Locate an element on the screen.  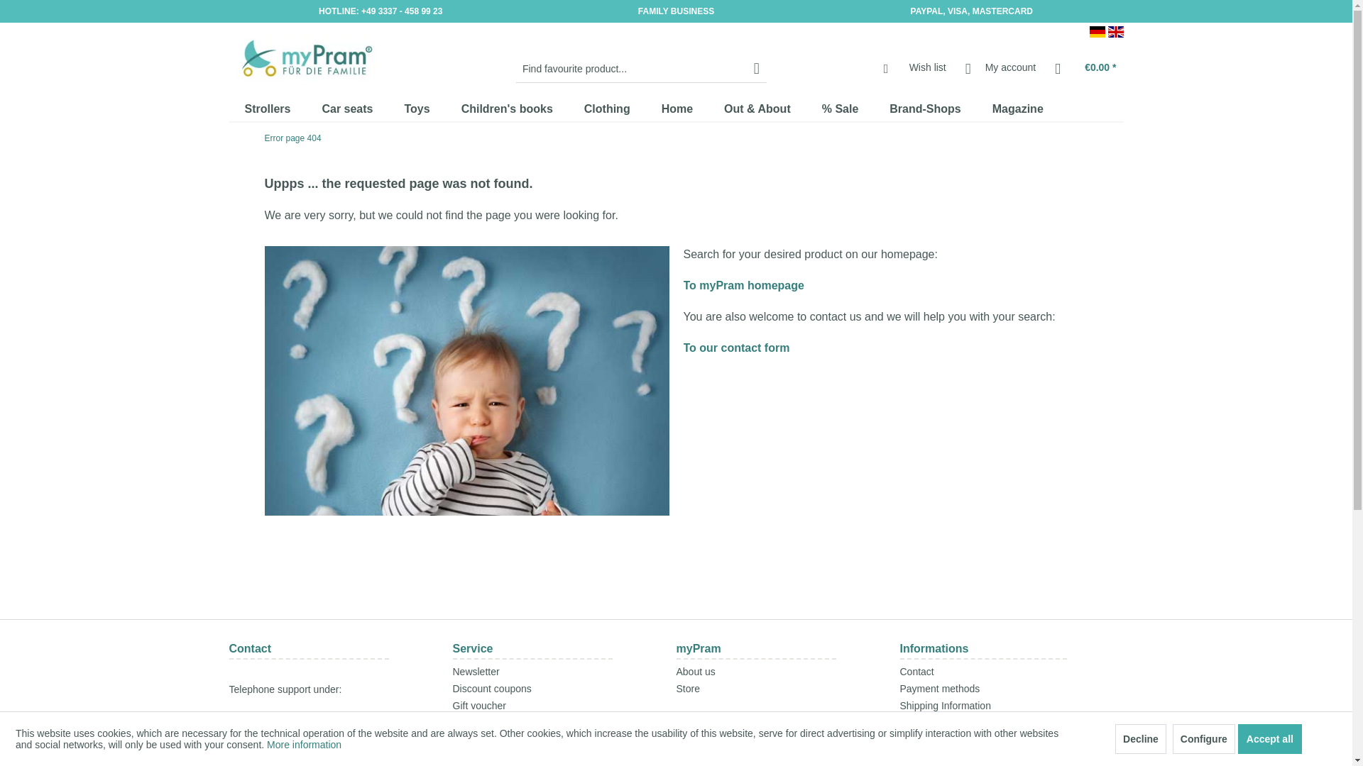
Wish list is located at coordinates (918, 68).